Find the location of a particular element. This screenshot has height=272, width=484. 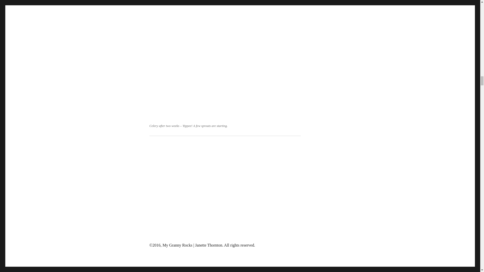

Twitter is located at coordinates (174, 271).